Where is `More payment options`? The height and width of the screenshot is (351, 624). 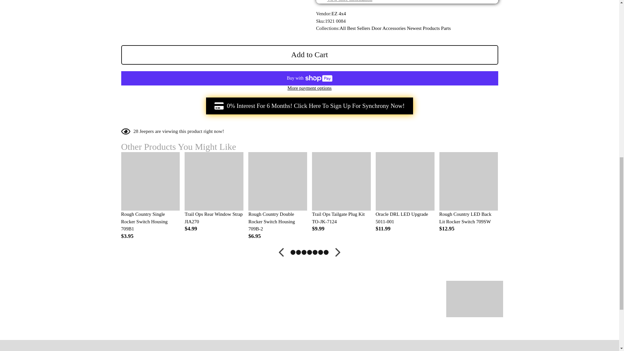
More payment options is located at coordinates (309, 88).